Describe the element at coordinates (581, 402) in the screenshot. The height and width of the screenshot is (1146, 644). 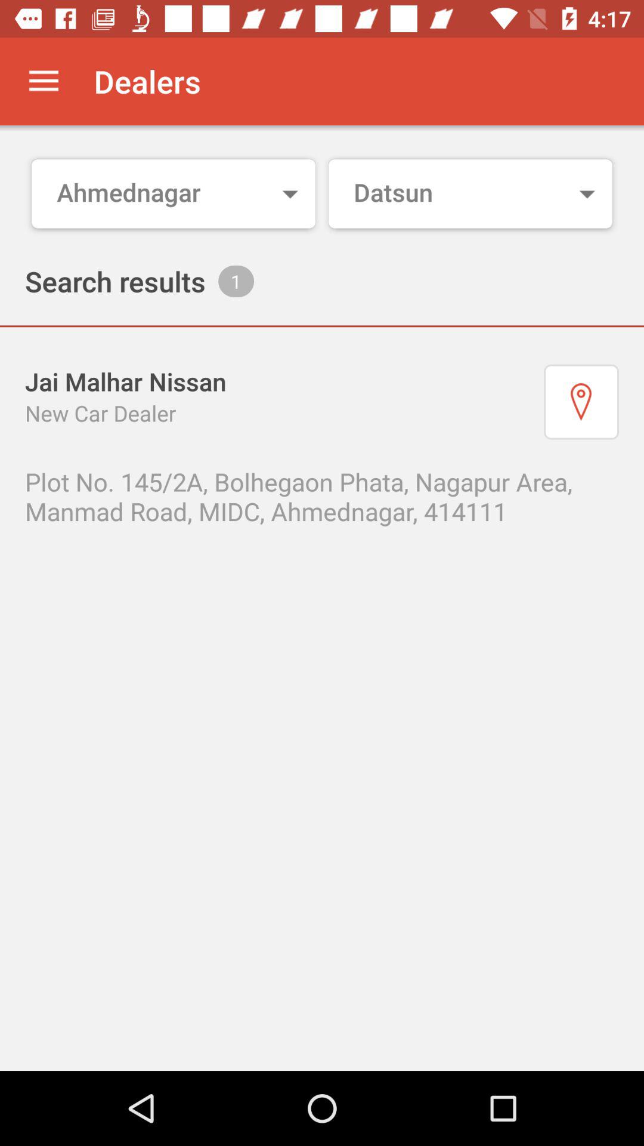
I see `show location` at that location.